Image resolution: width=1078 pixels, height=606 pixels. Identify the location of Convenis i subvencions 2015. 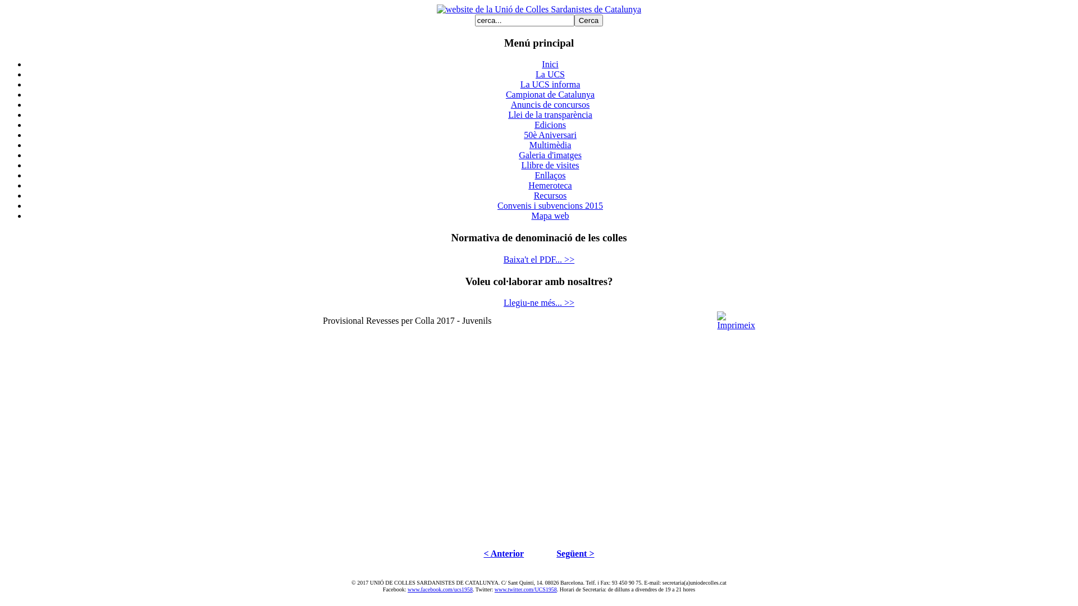
(550, 205).